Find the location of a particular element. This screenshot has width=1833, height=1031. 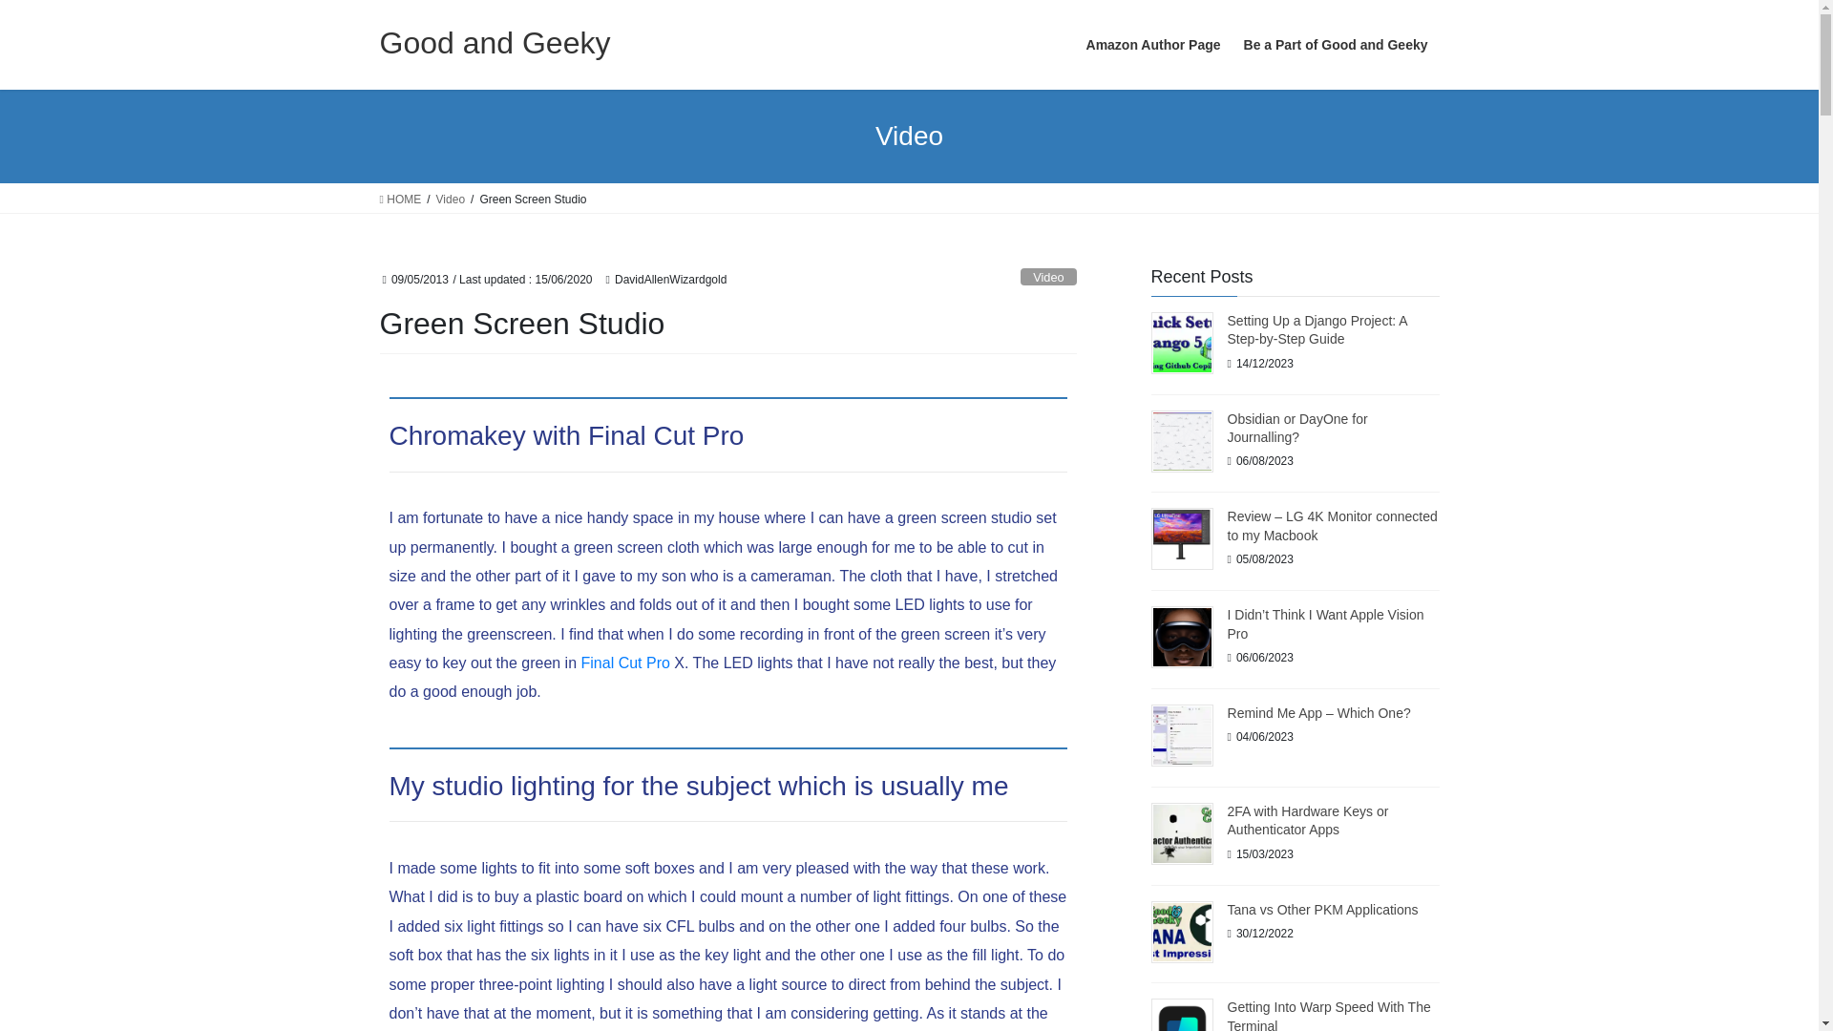

Tana vs Other PKM Applications is located at coordinates (1323, 910).